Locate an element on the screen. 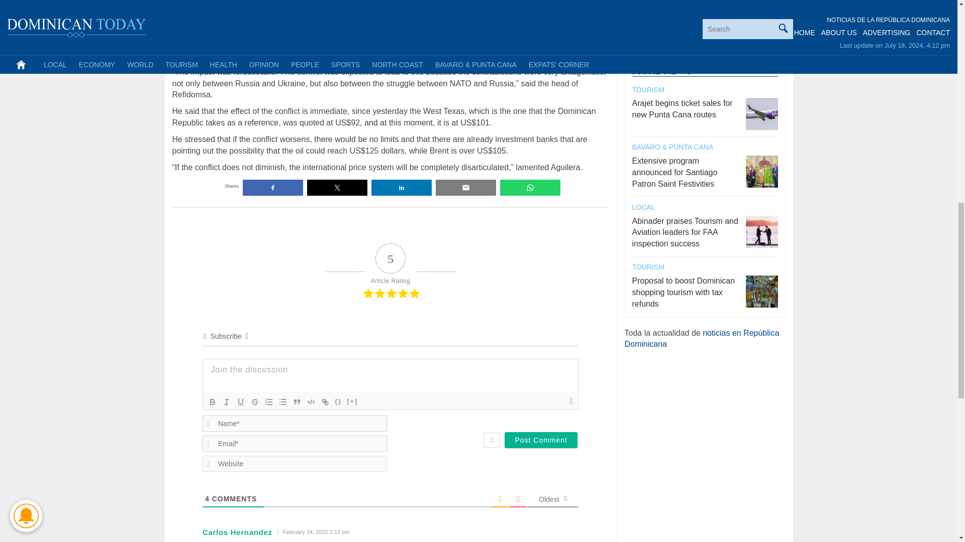 The image size is (965, 542). bullet is located at coordinates (283, 402).